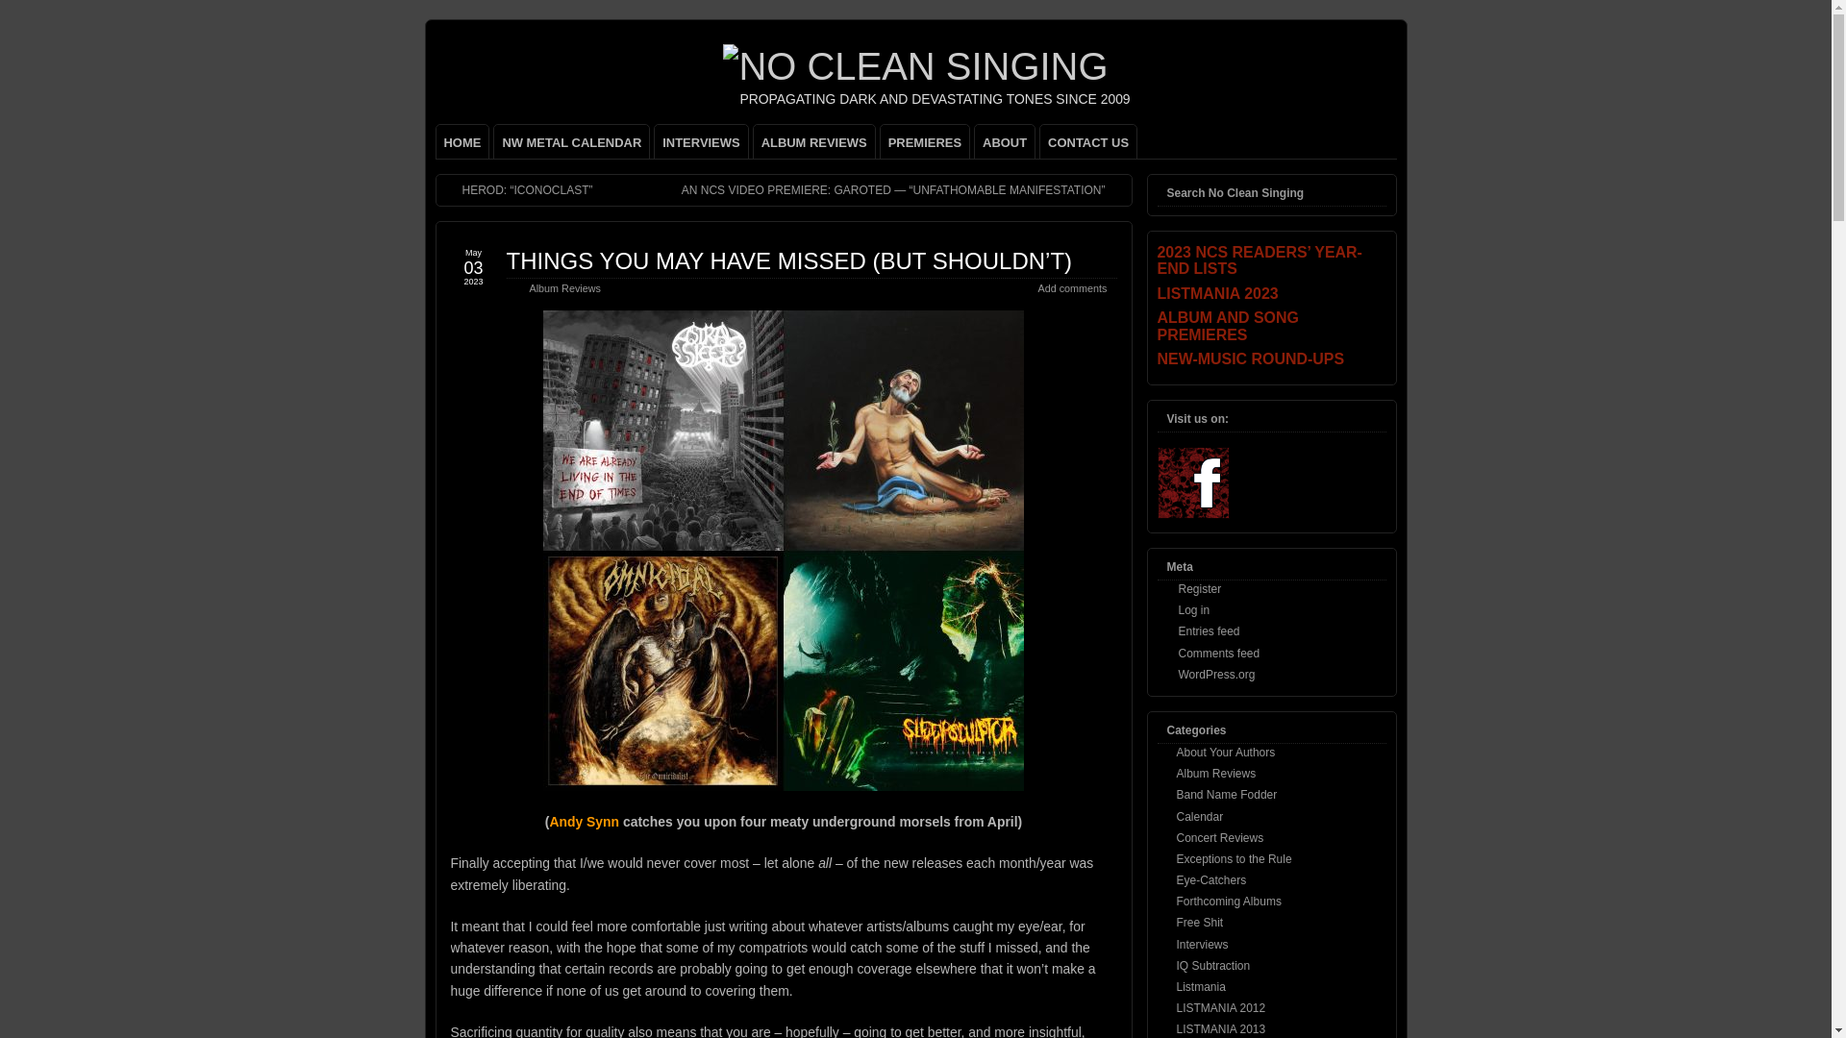 The image size is (1846, 1038). Describe the element at coordinates (1219, 653) in the screenshot. I see `Comments feed` at that location.